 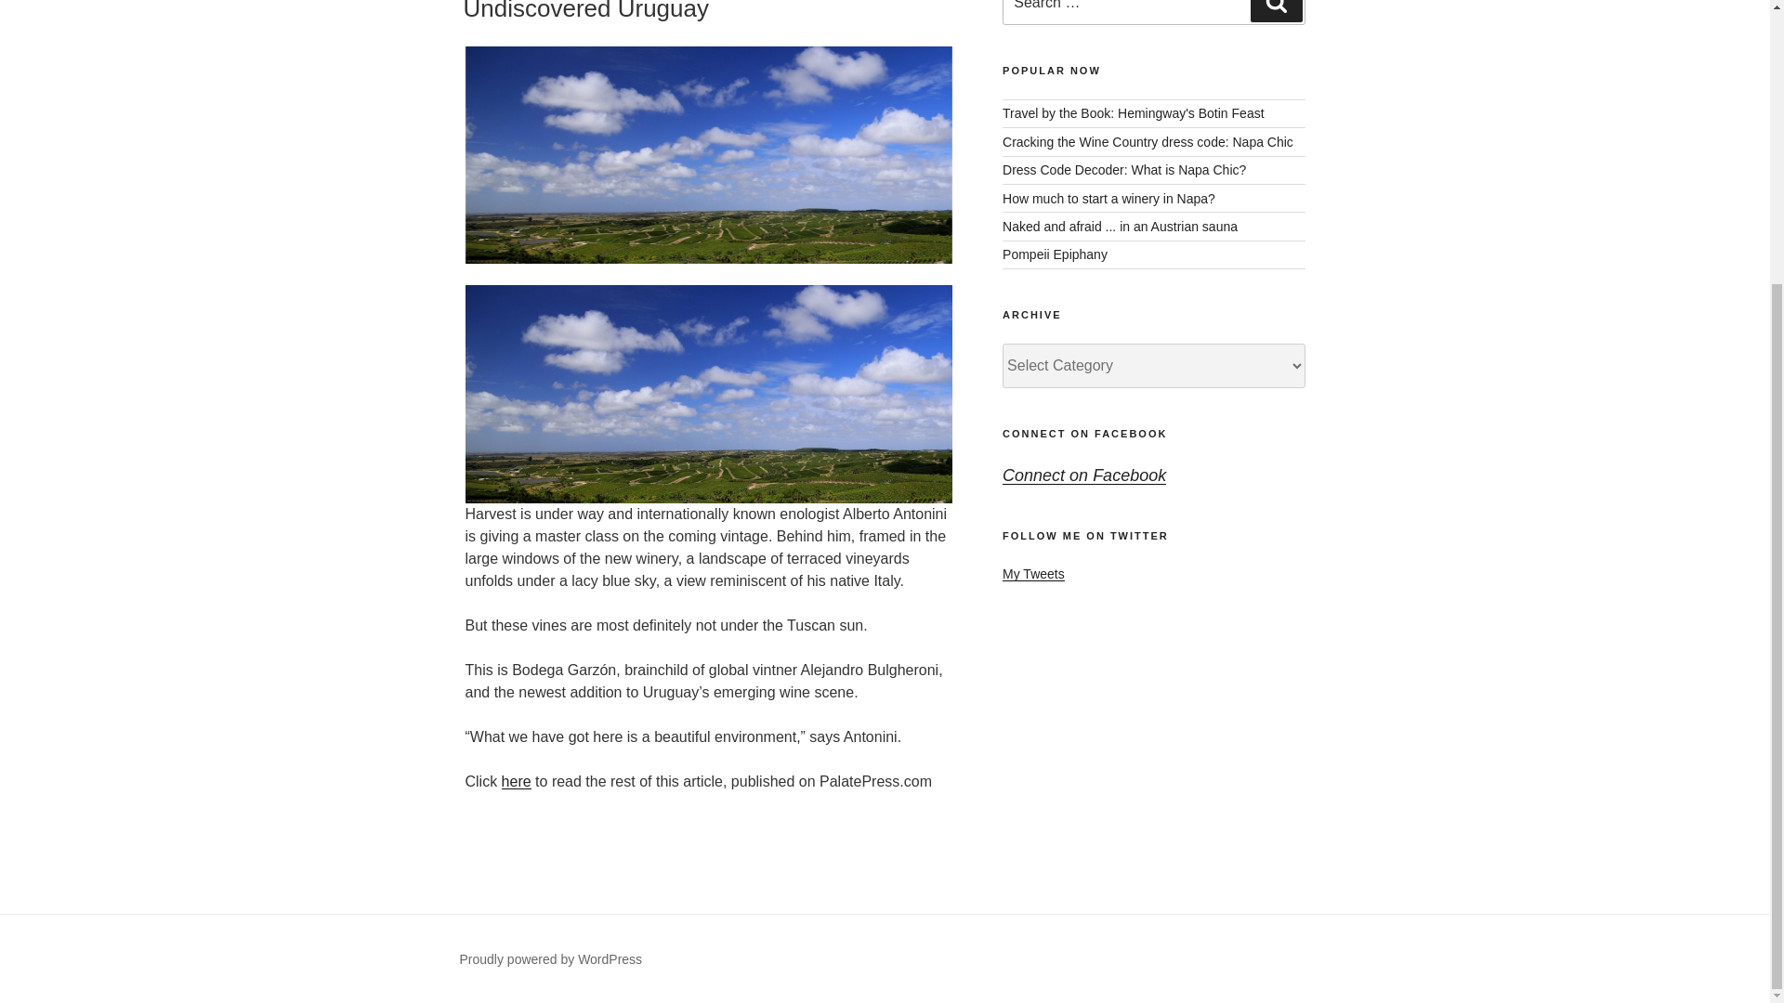 What do you see at coordinates (1084, 434) in the screenshot?
I see `CONNECT ON FACEBOOK` at bounding box center [1084, 434].